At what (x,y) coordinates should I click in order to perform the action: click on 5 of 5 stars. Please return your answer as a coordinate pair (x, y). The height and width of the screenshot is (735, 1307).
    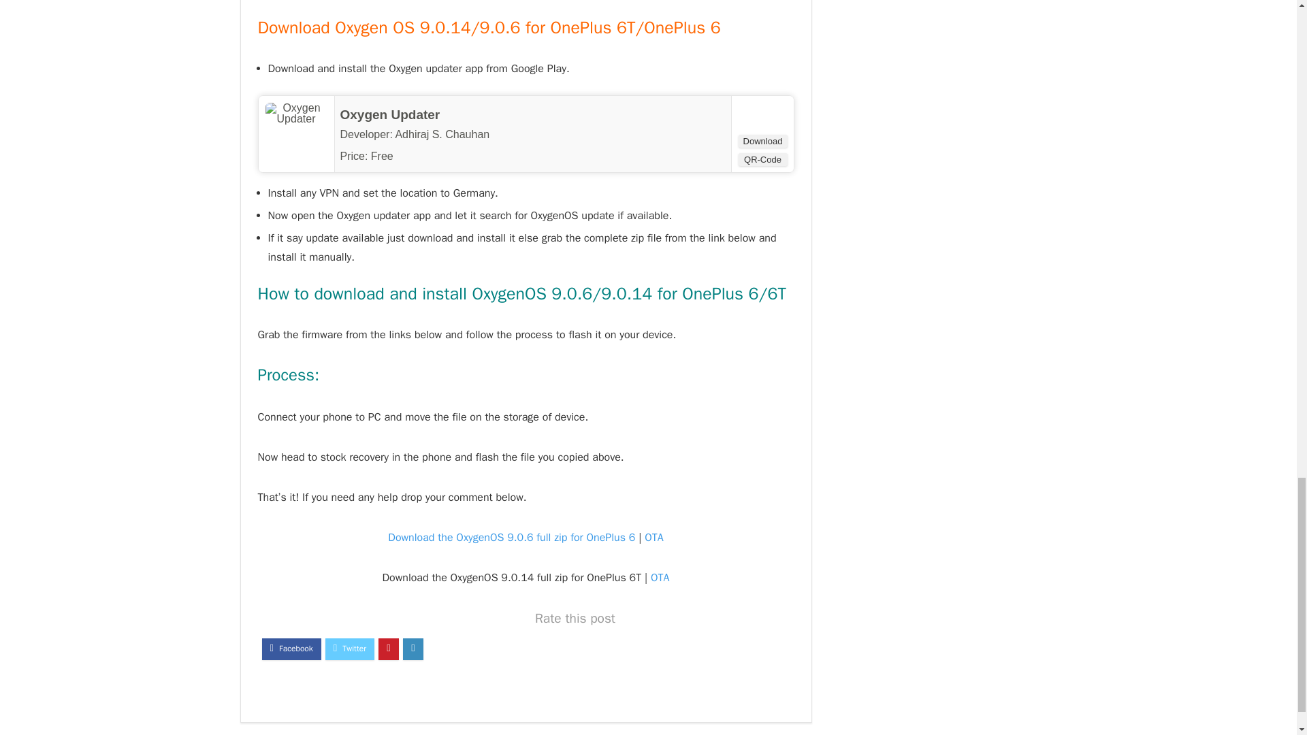
    Looking at the image, I should click on (422, 155).